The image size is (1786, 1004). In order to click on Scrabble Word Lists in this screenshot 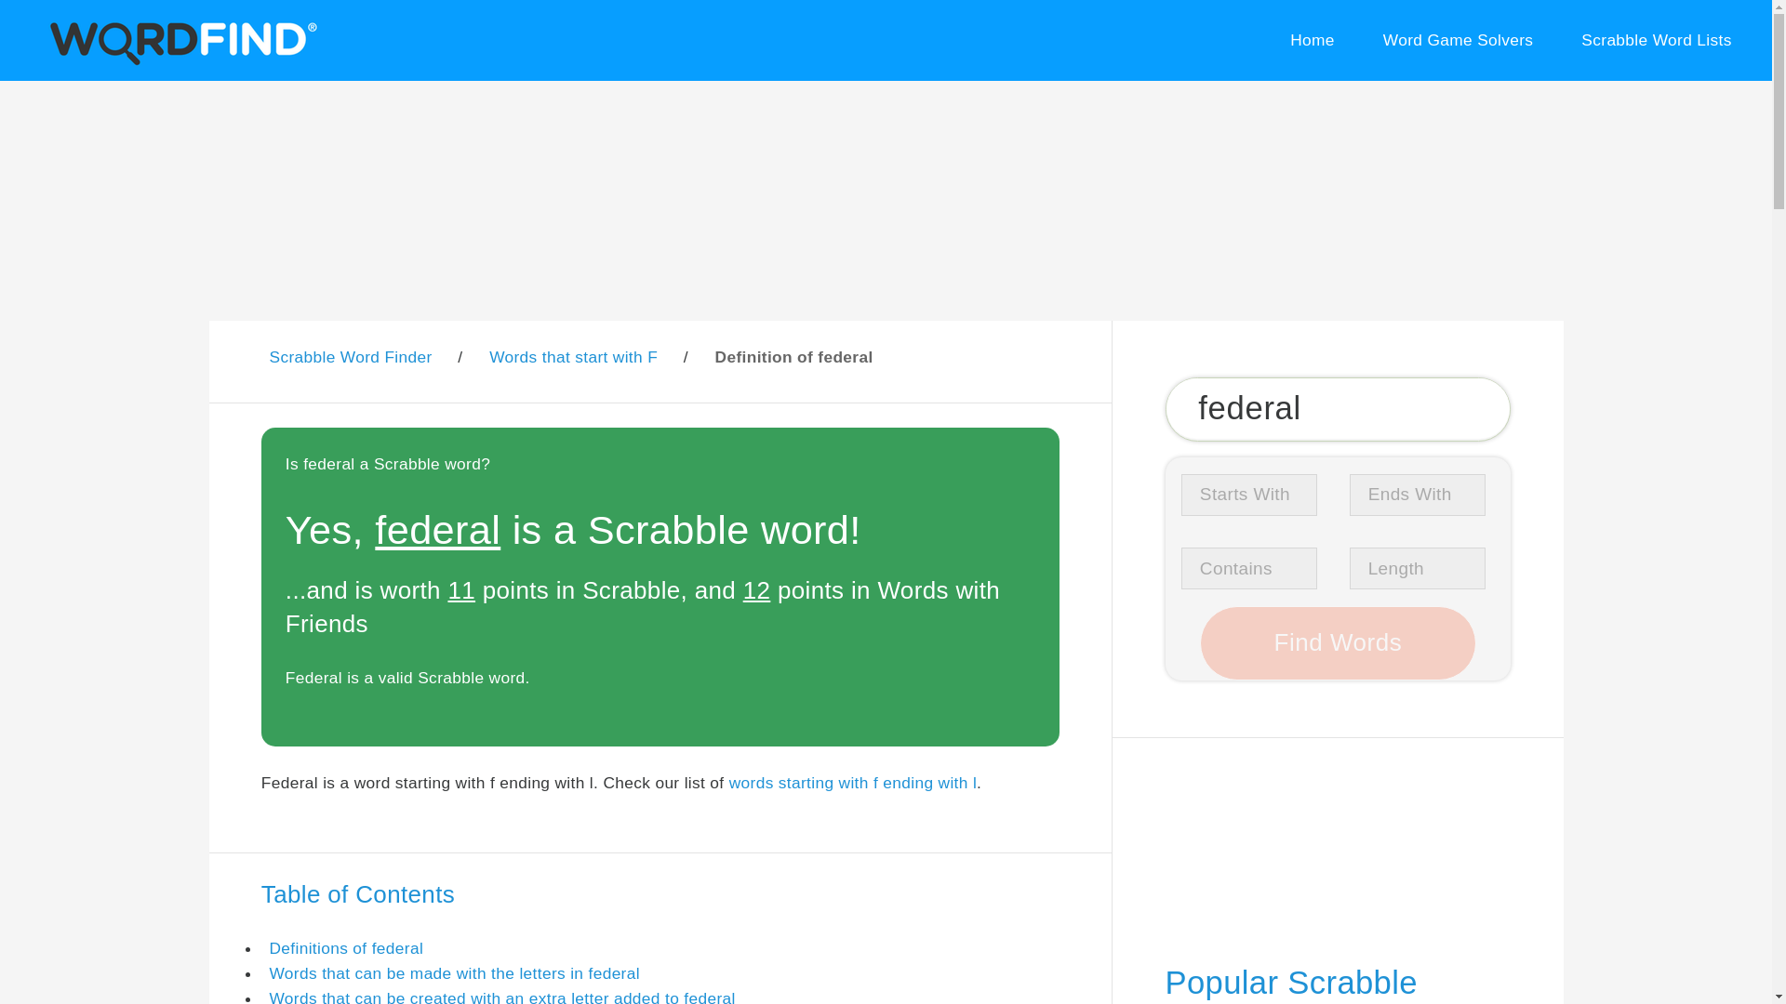, I will do `click(1657, 41)`.